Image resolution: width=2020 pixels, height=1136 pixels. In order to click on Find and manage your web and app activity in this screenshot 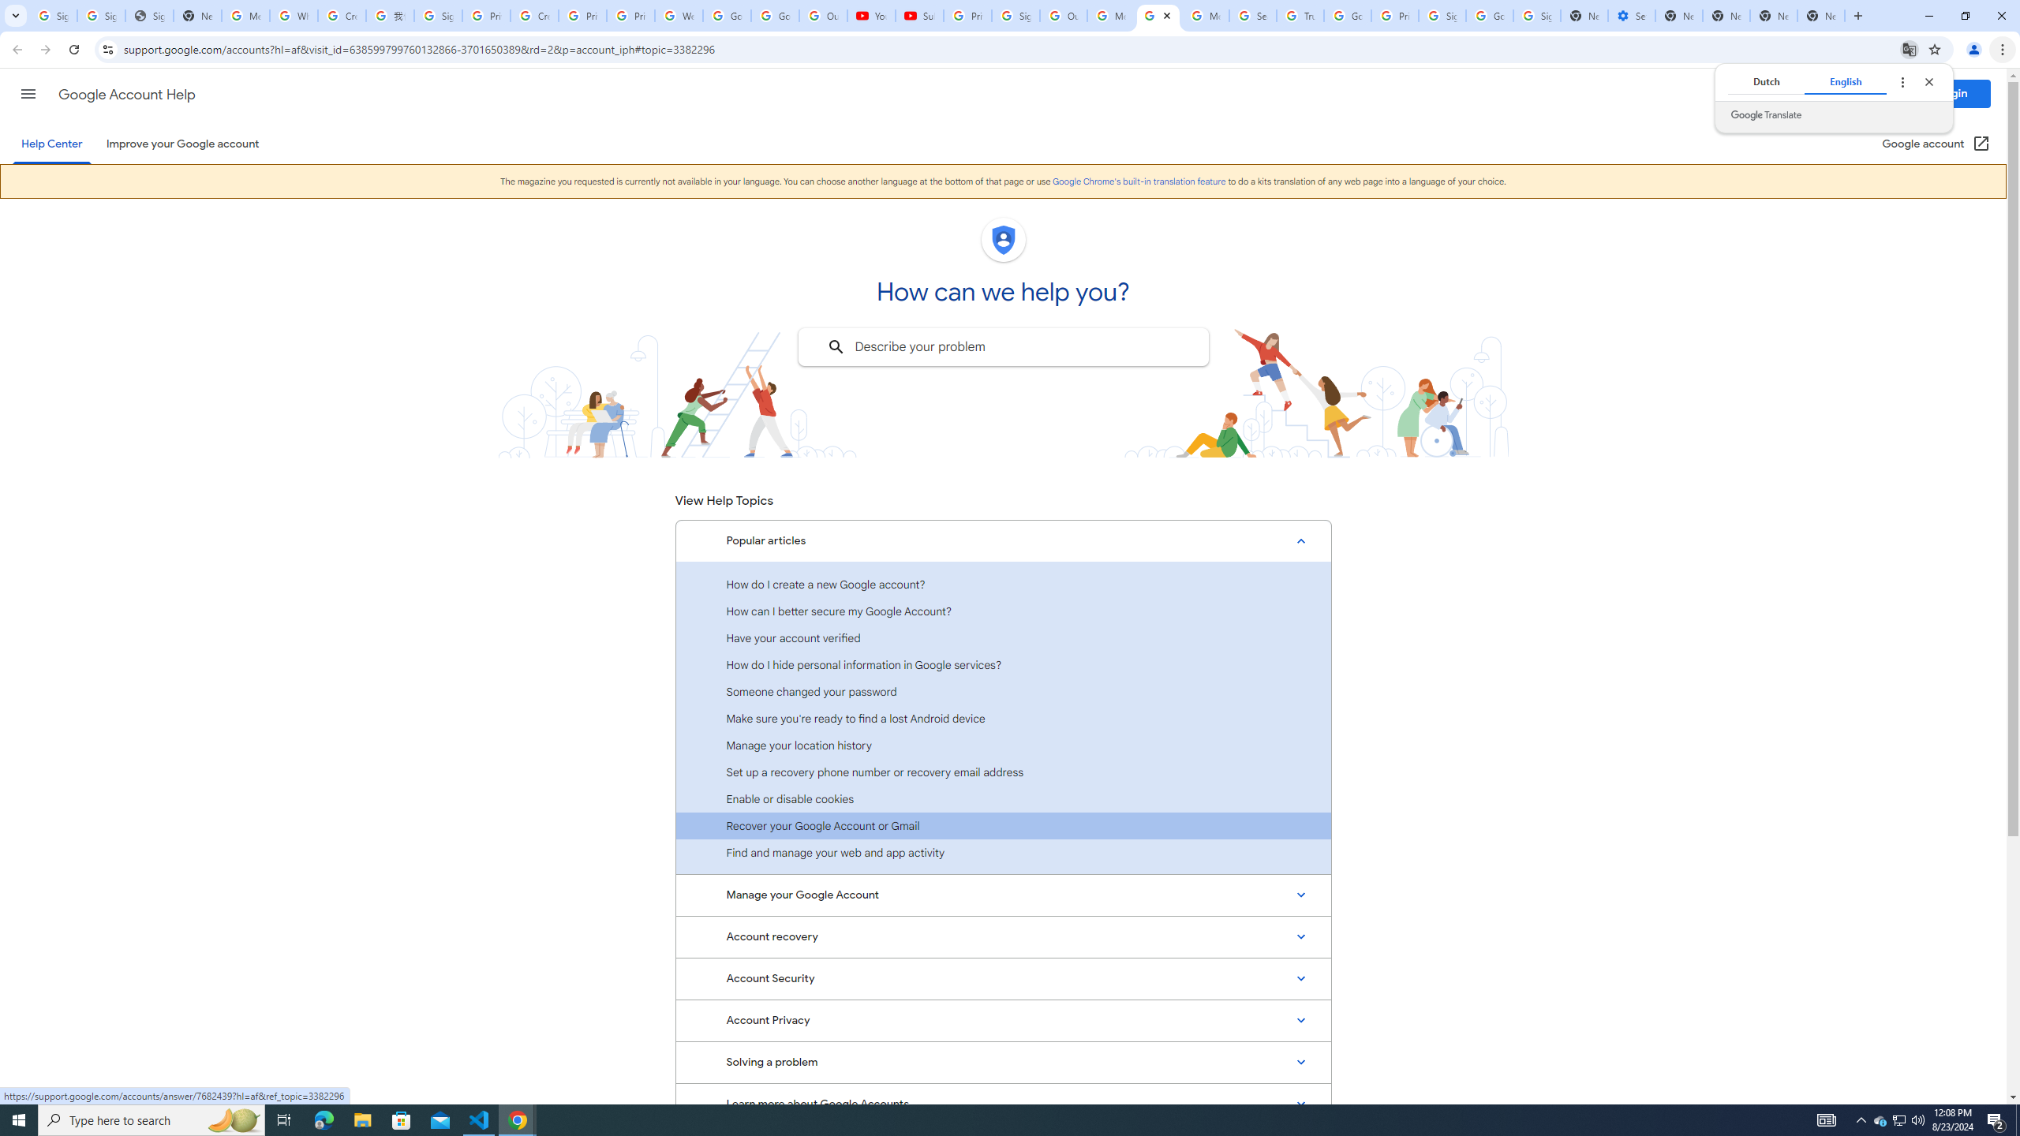, I will do `click(1003, 852)`.